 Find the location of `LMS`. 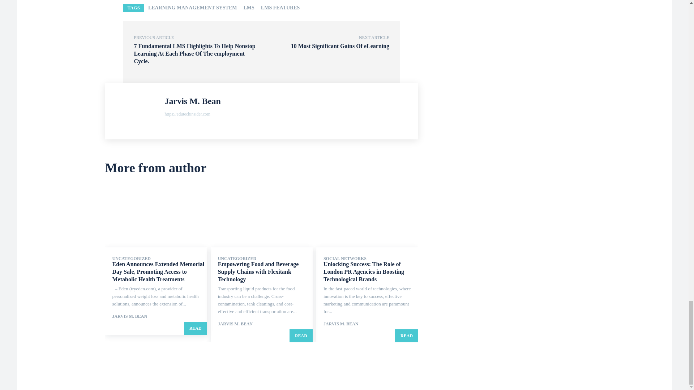

LMS is located at coordinates (249, 8).